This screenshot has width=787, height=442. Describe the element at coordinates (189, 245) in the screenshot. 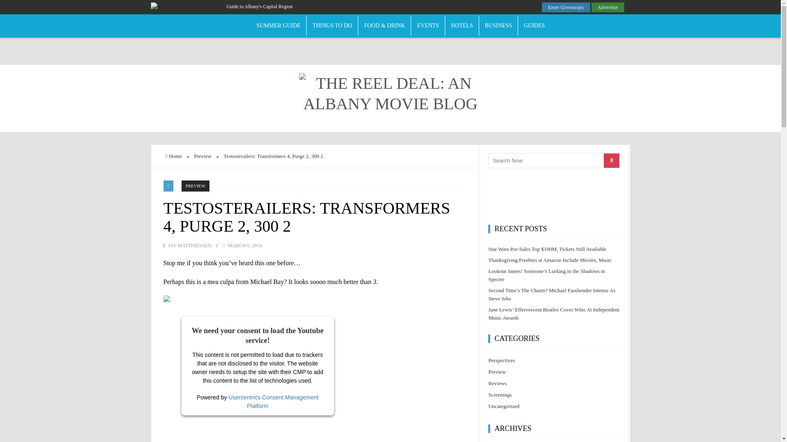

I see `Posts by Jay Matthiessen` at that location.